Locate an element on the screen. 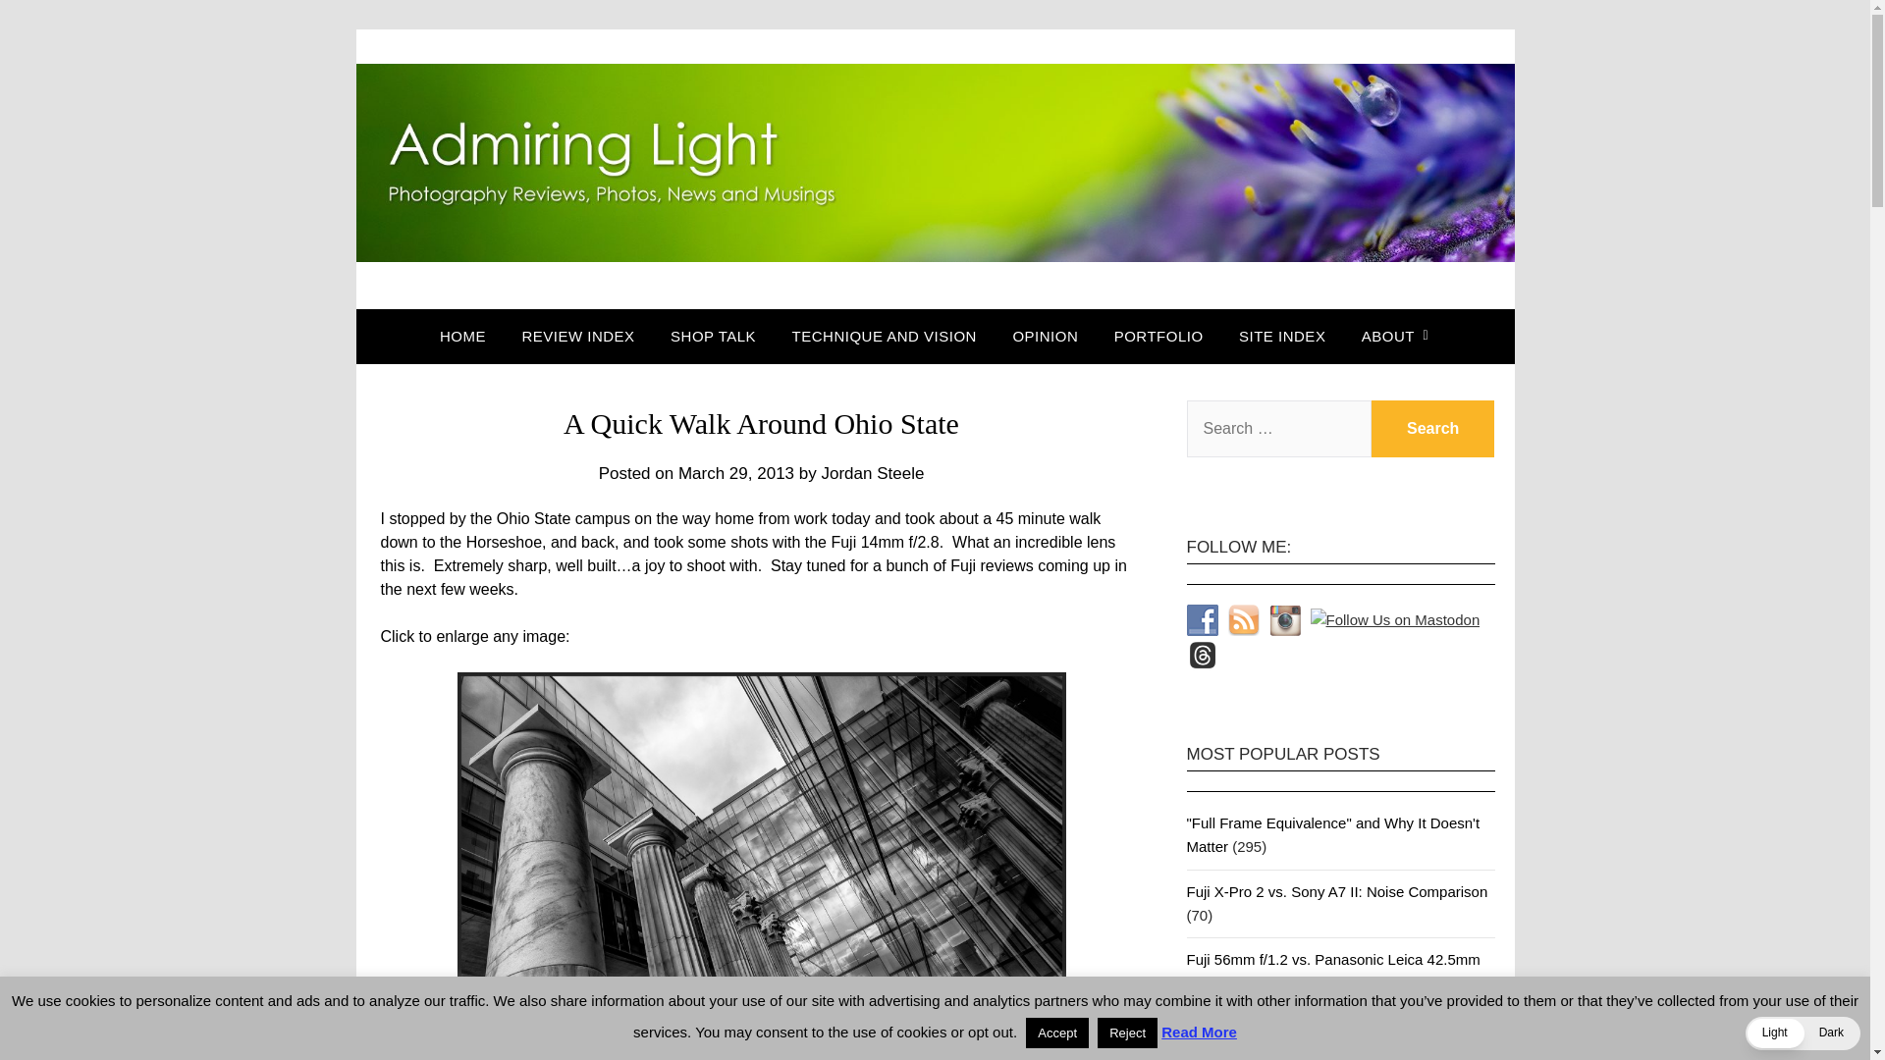 This screenshot has width=1885, height=1060. ABOUT is located at coordinates (1388, 337).